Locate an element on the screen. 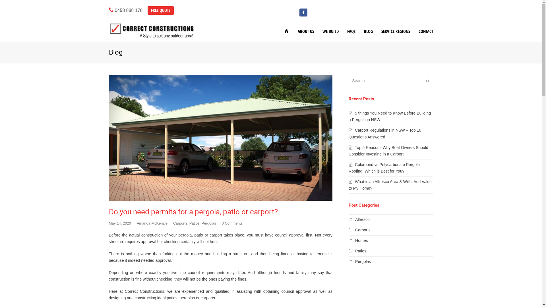  Patios is located at coordinates (195, 223).